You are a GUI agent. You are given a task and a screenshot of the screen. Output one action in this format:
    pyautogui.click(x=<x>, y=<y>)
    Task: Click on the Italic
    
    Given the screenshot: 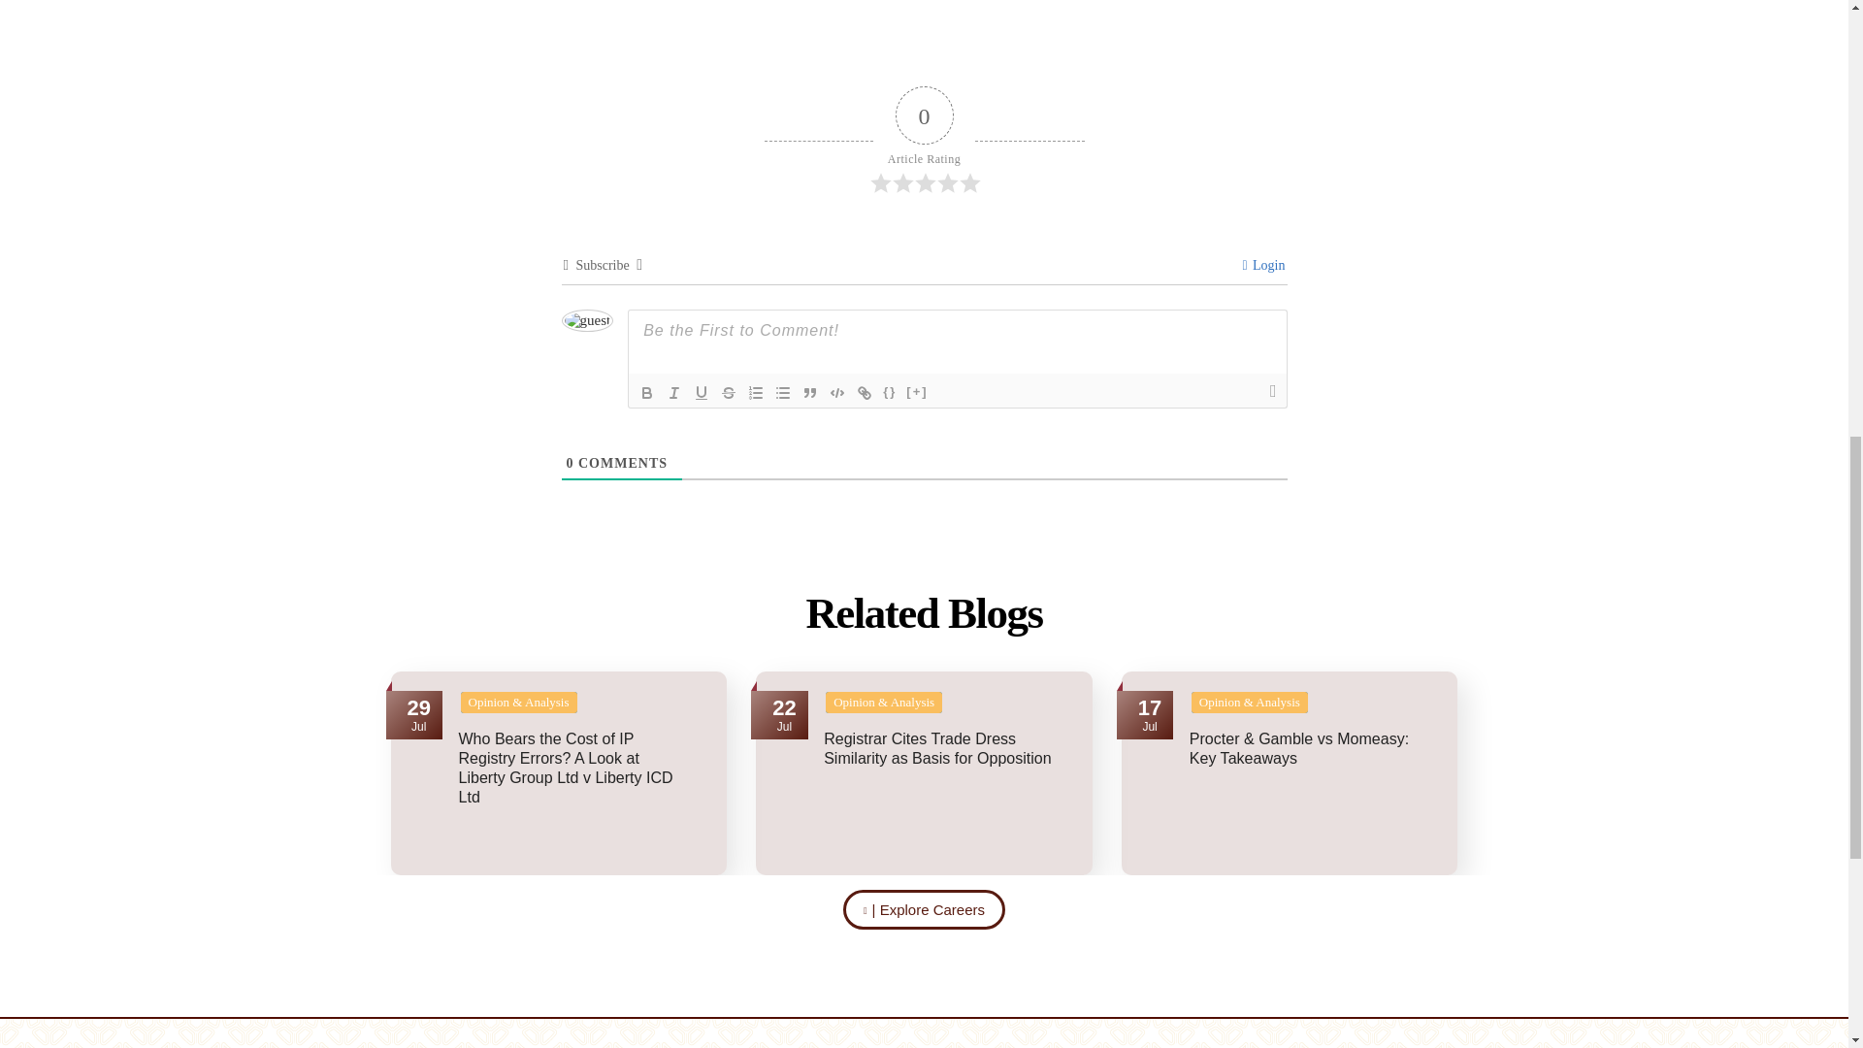 What is the action you would take?
    pyautogui.click(x=673, y=392)
    